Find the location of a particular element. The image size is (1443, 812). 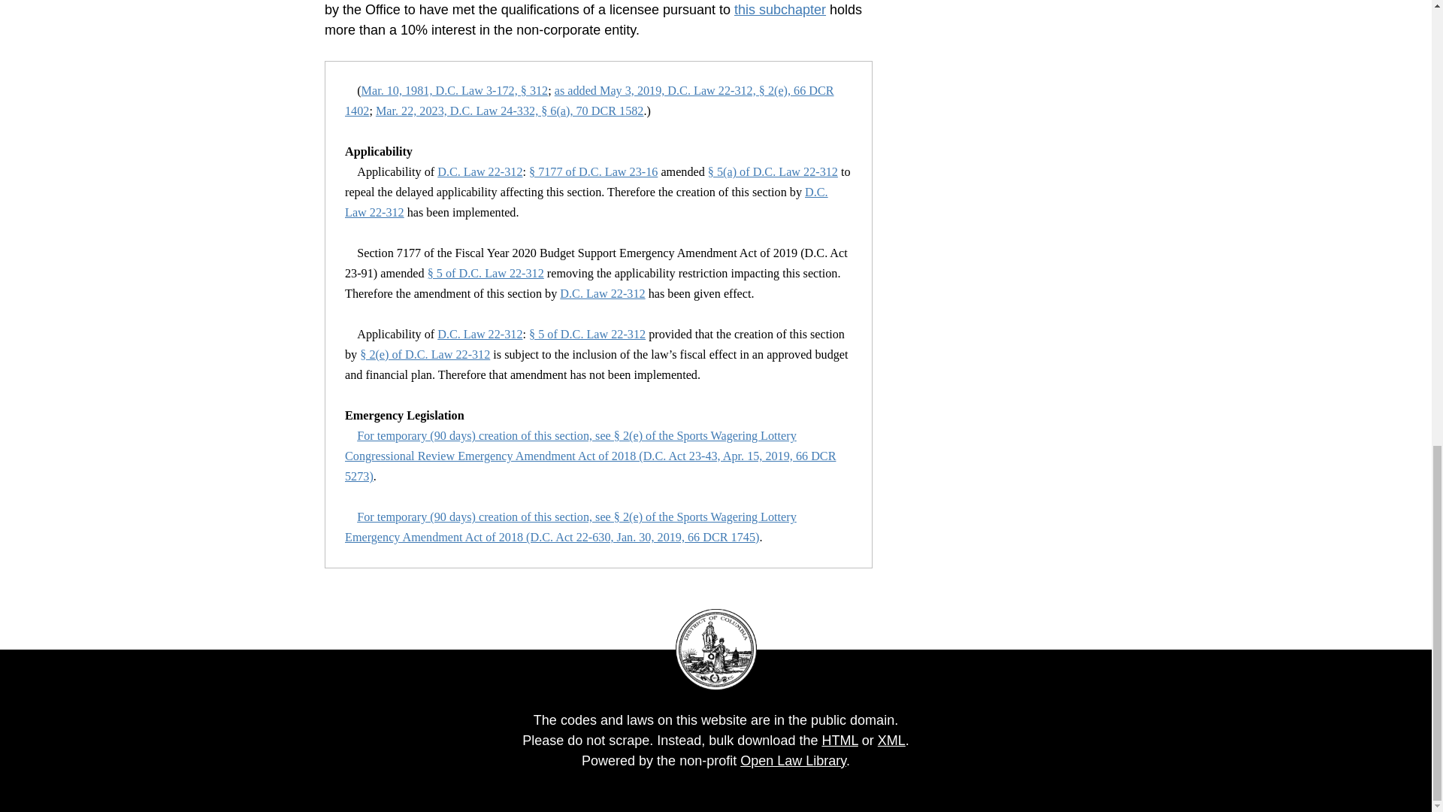

D.C. Law 22-312 is located at coordinates (479, 334).